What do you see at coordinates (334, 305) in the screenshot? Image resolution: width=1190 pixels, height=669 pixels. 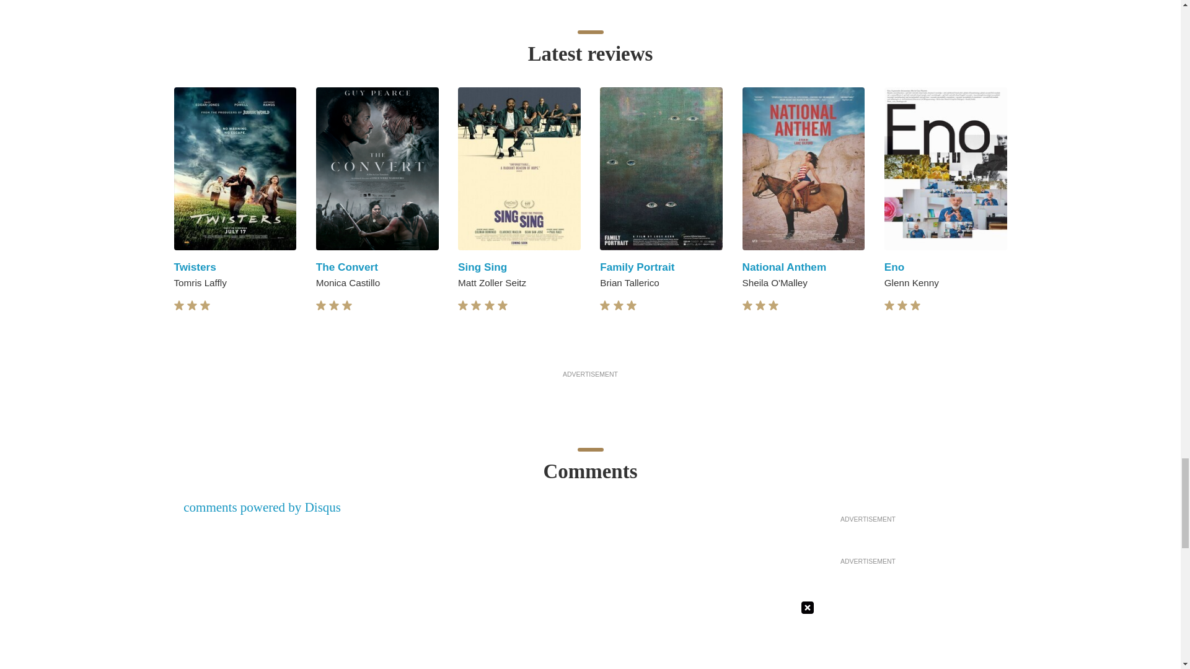 I see `star-full` at bounding box center [334, 305].